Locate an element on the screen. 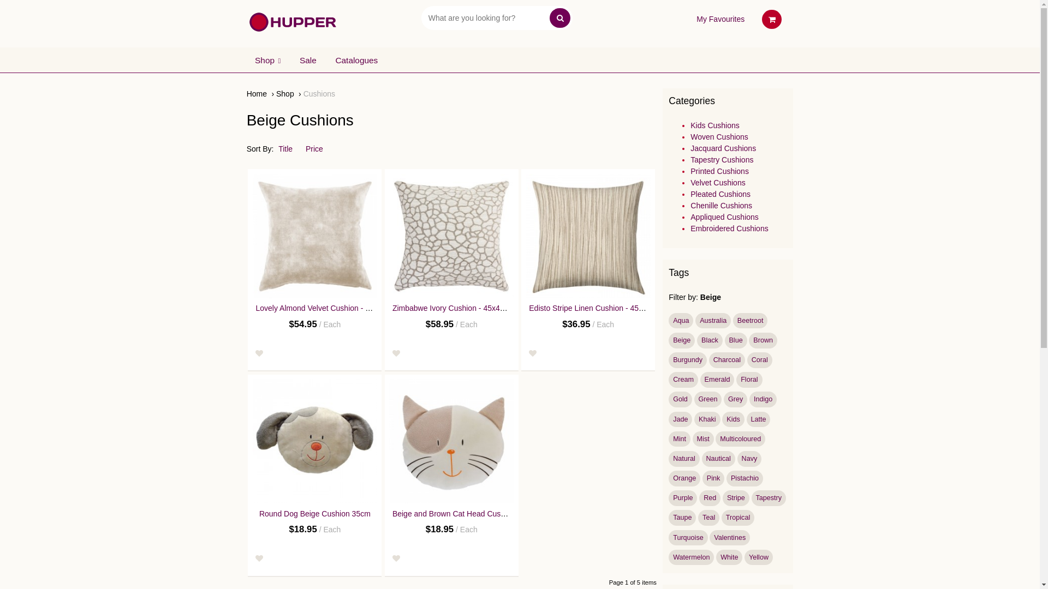  Burgundy is located at coordinates (688, 360).